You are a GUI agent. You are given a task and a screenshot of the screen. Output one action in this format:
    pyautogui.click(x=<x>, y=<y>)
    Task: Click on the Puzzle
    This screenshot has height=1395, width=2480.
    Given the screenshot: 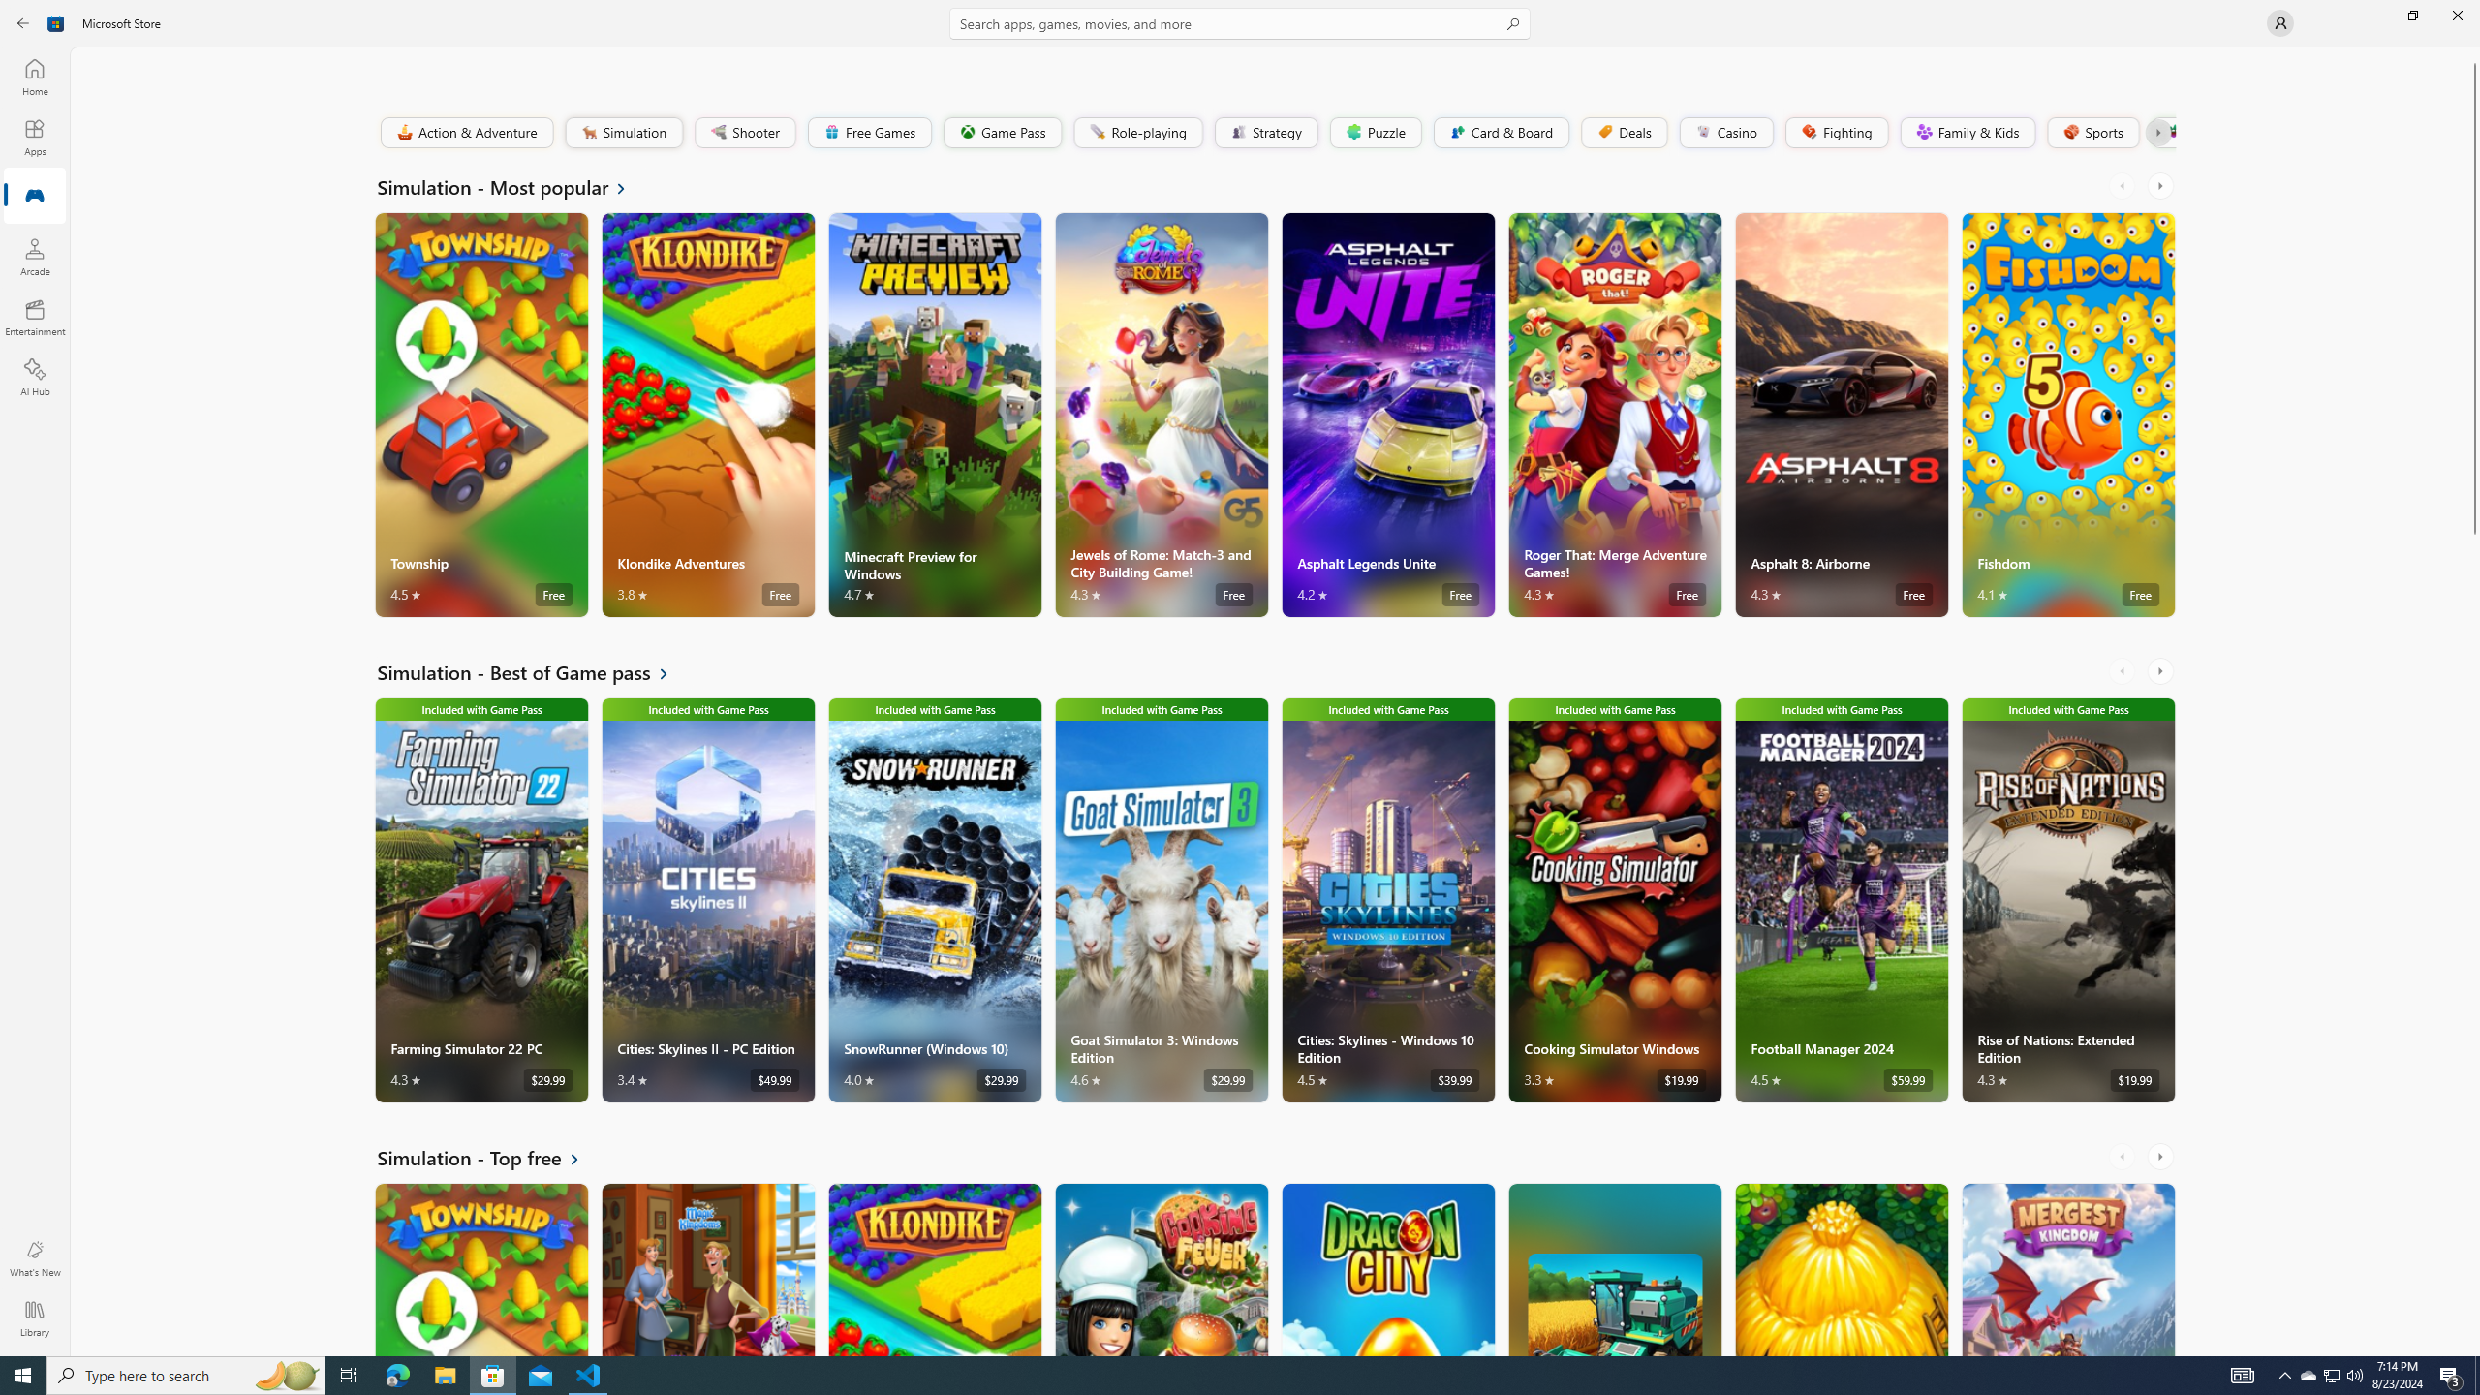 What is the action you would take?
    pyautogui.click(x=1375, y=132)
    